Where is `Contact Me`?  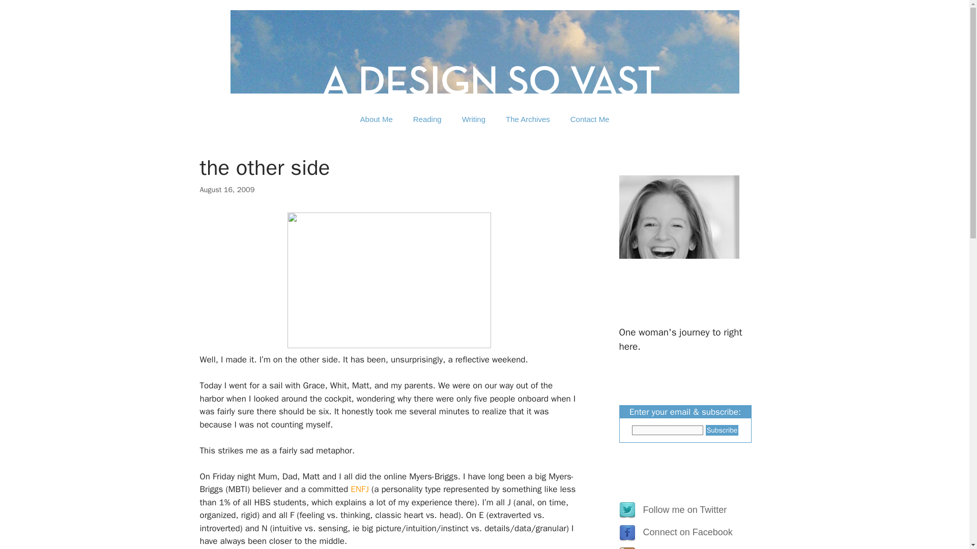 Contact Me is located at coordinates (589, 119).